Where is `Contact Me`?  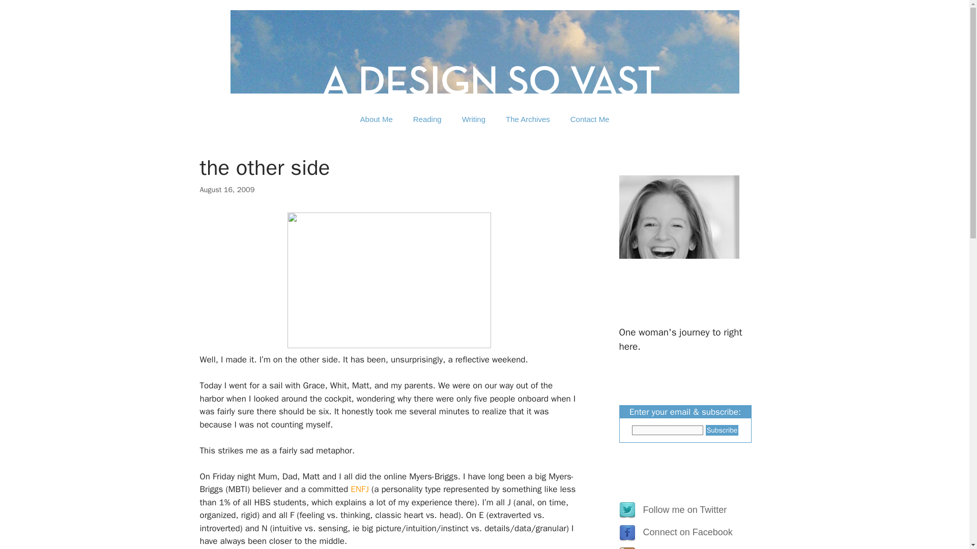 Contact Me is located at coordinates (589, 119).